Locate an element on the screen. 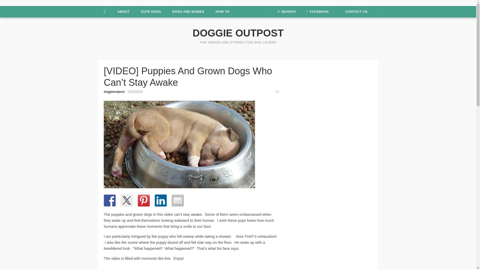  Share on Linkedin is located at coordinates (160, 200).